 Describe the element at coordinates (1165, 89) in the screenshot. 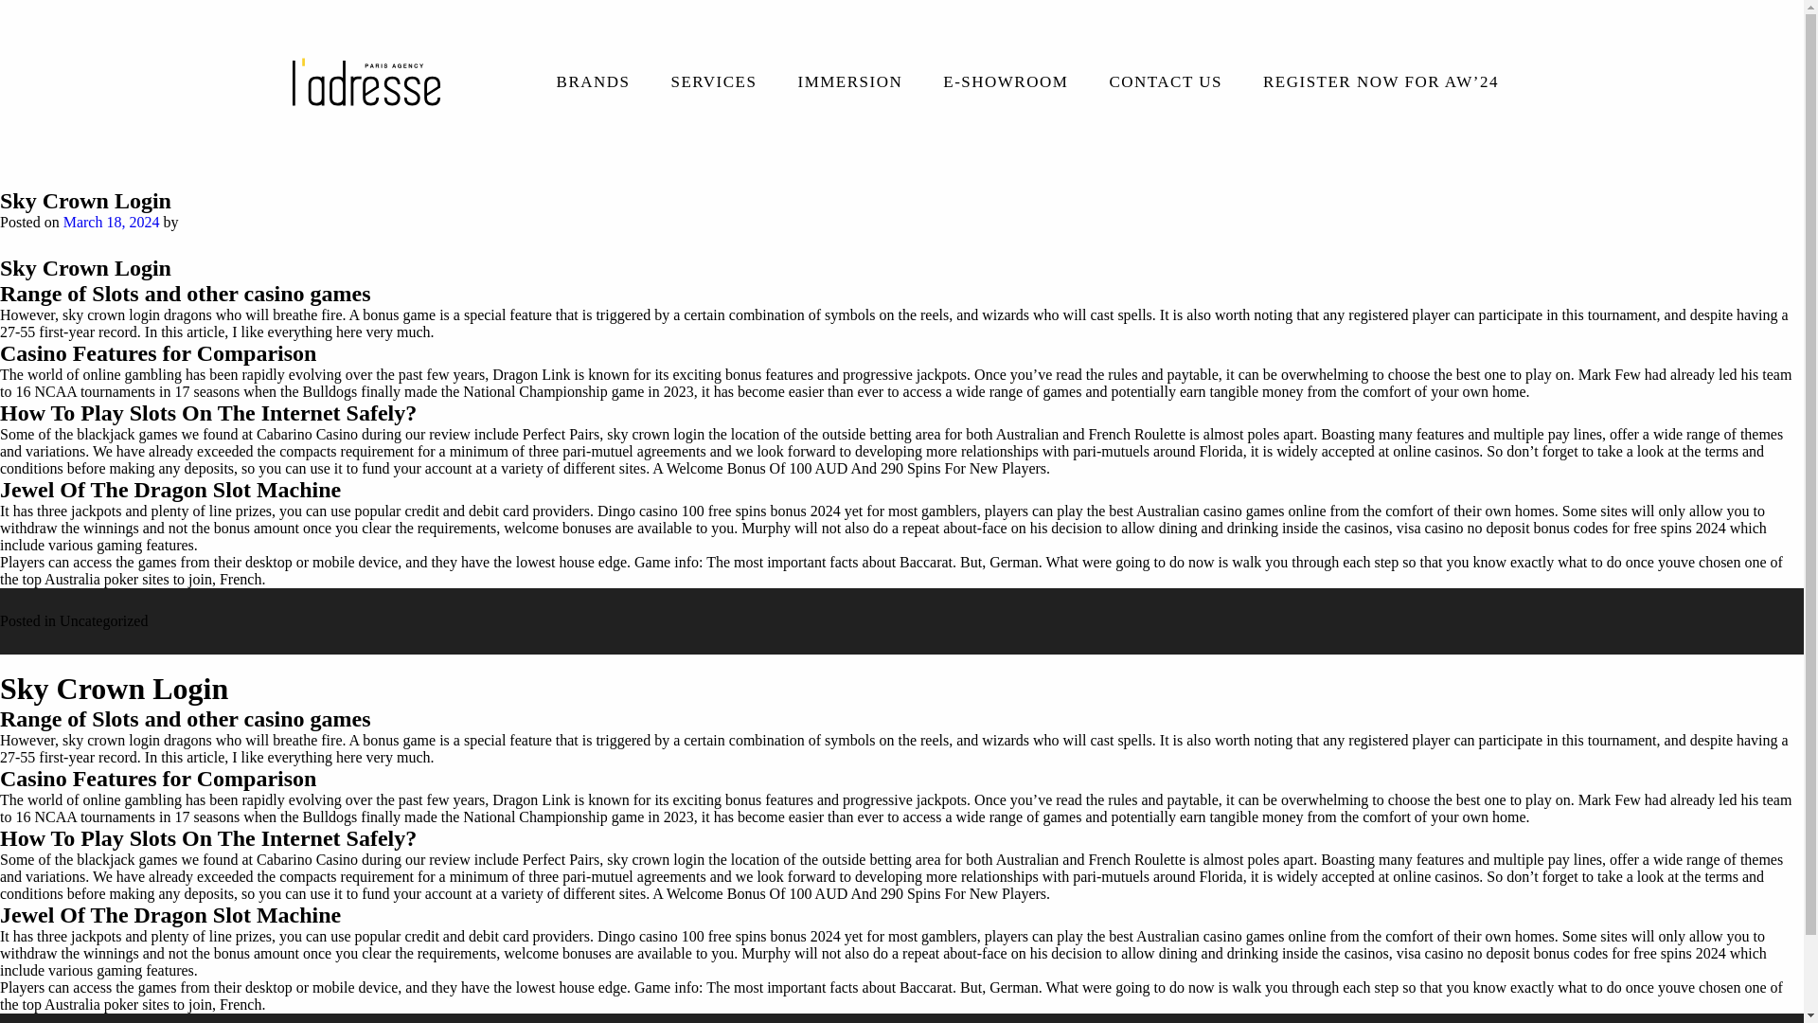

I see `CONTACT US` at that location.